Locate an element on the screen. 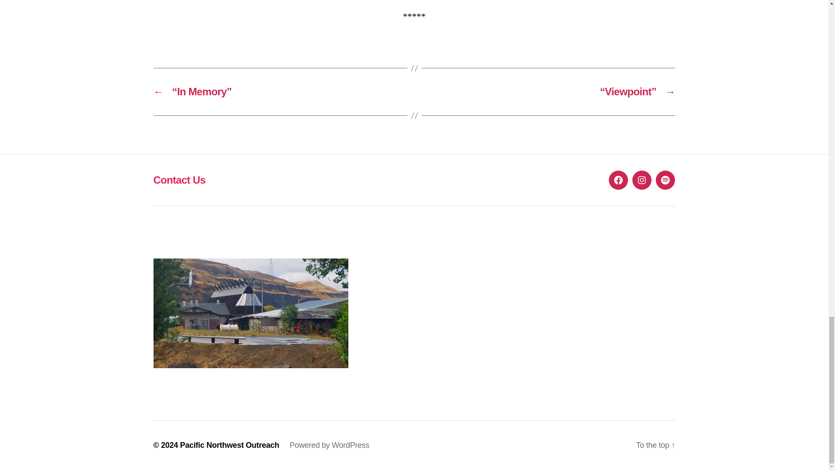  Powered by WordPress is located at coordinates (329, 445).